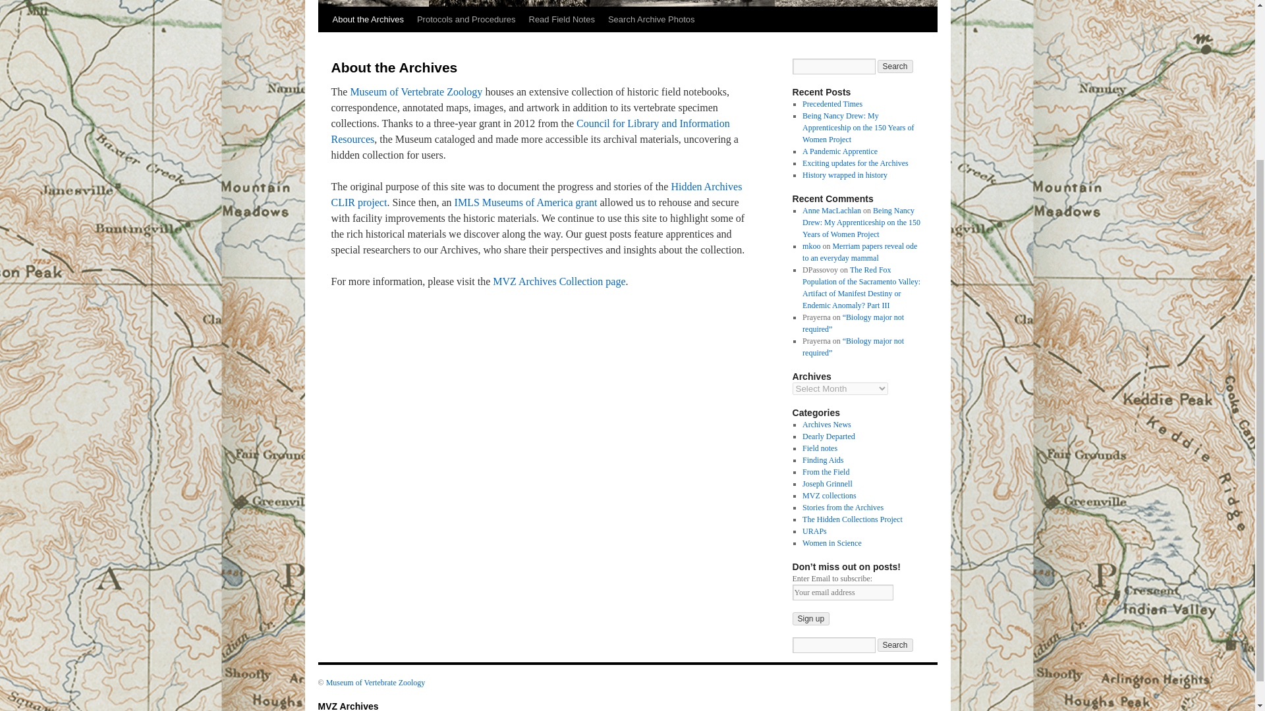  What do you see at coordinates (895, 66) in the screenshot?
I see `Search` at bounding box center [895, 66].